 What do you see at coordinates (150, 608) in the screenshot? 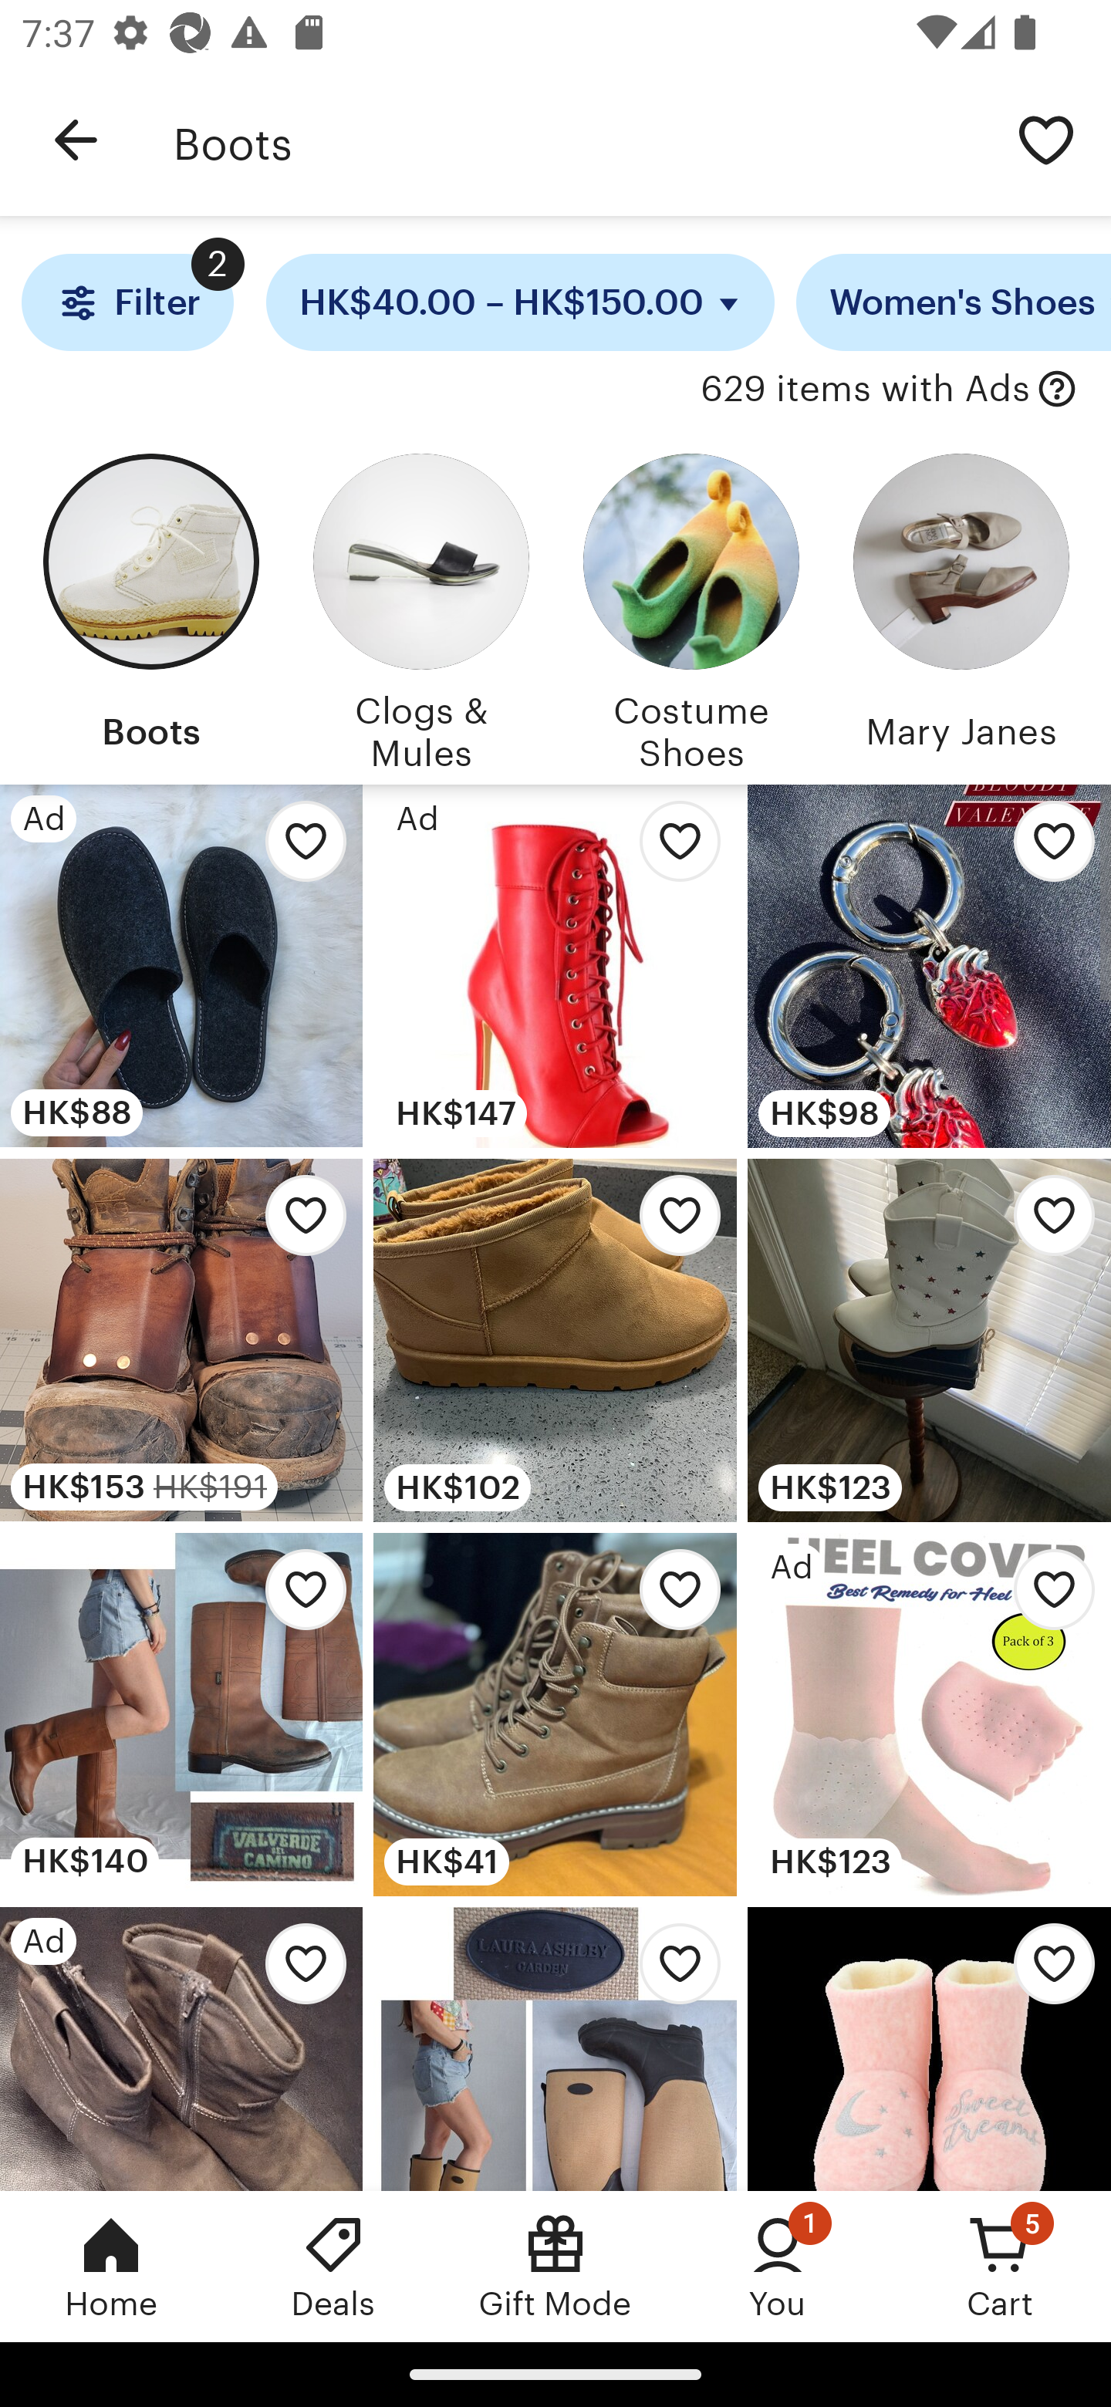
I see `Boots` at bounding box center [150, 608].